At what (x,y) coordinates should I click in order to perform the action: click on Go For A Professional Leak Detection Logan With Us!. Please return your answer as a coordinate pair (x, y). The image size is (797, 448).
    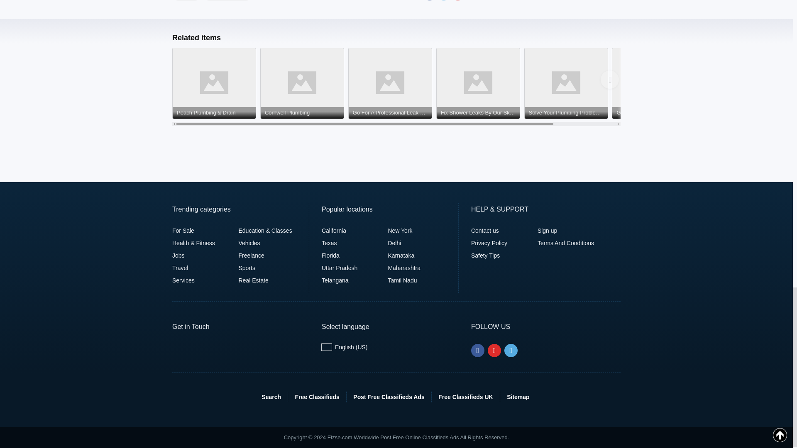
    Looking at the image, I should click on (390, 112).